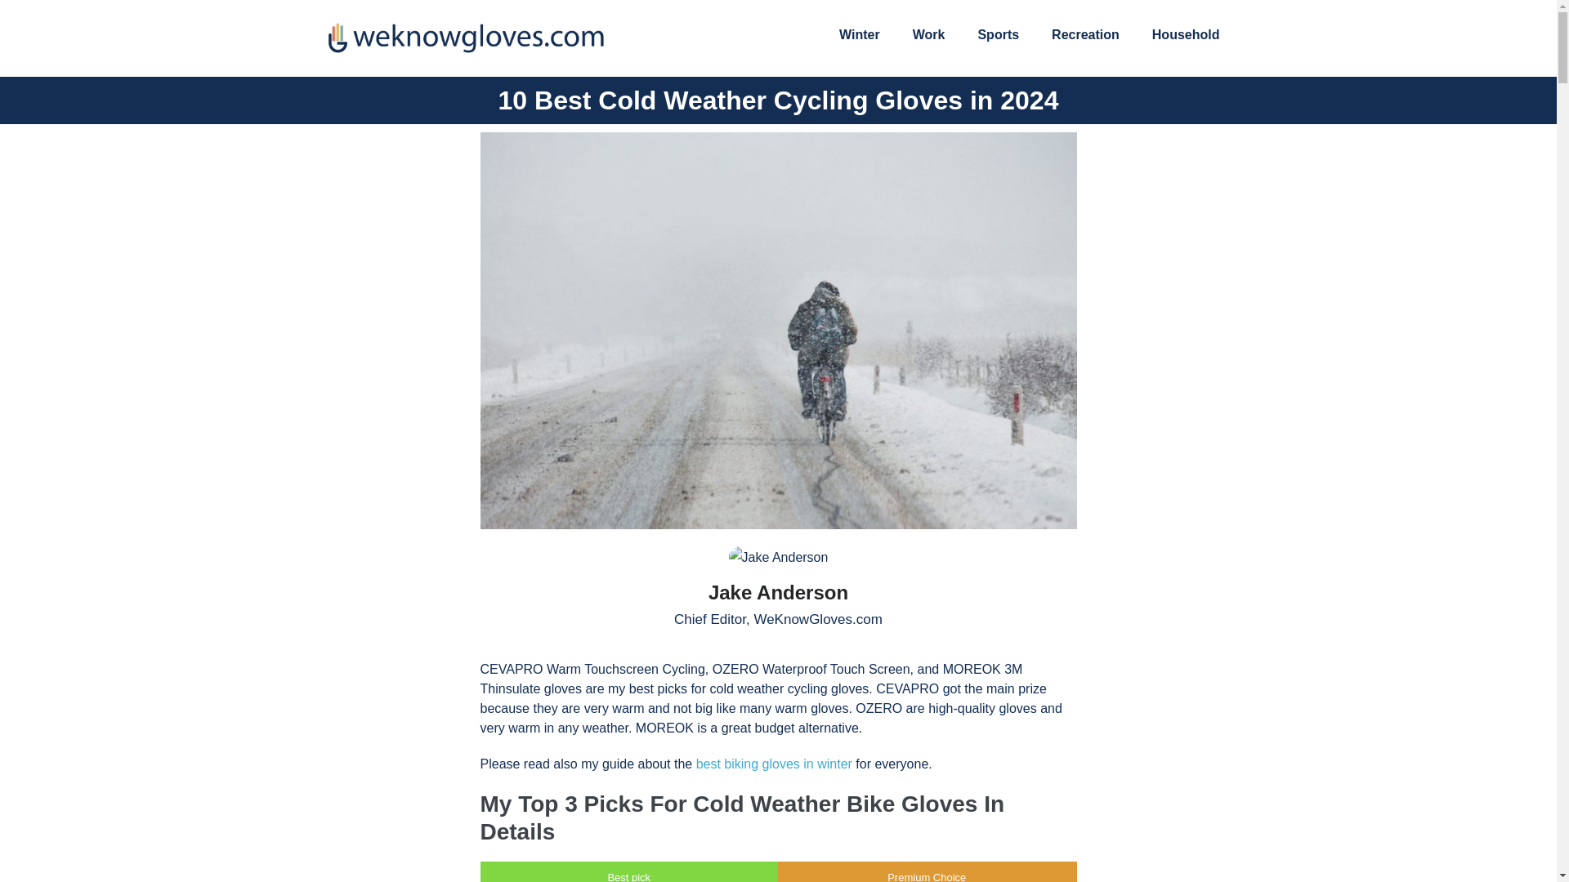 This screenshot has height=882, width=1569. I want to click on Winter, so click(859, 34).